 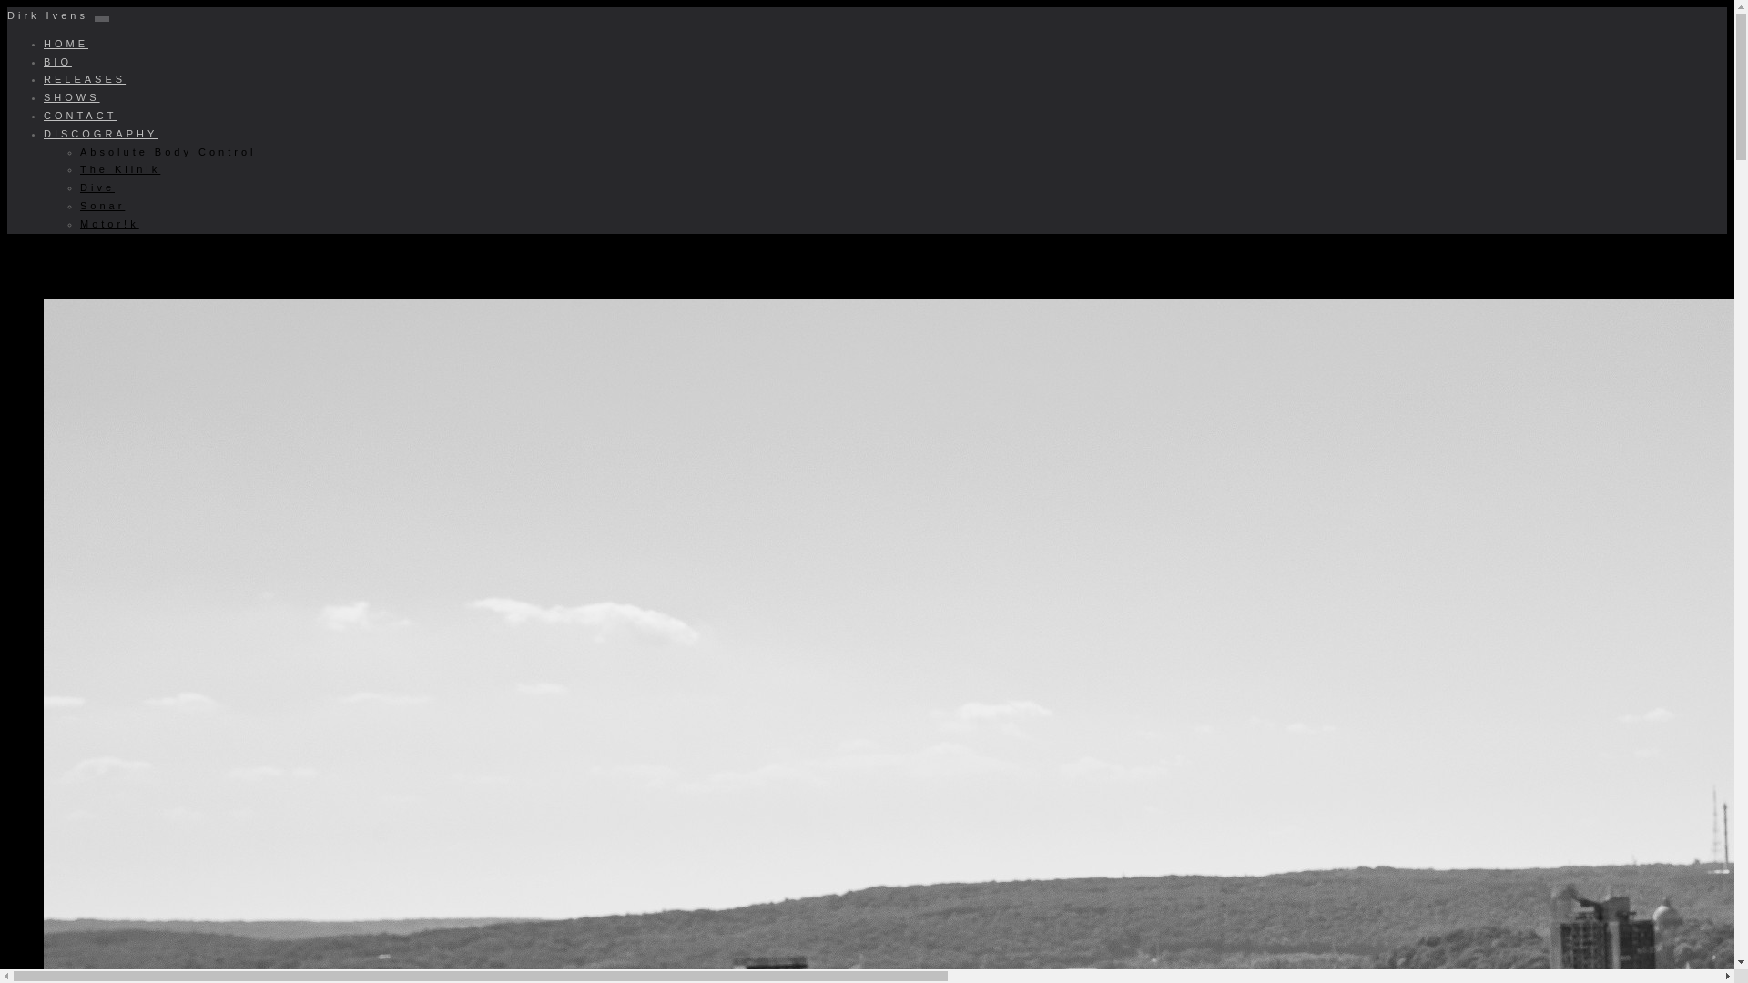 What do you see at coordinates (168, 151) in the screenshot?
I see `Absolute Body Control` at bounding box center [168, 151].